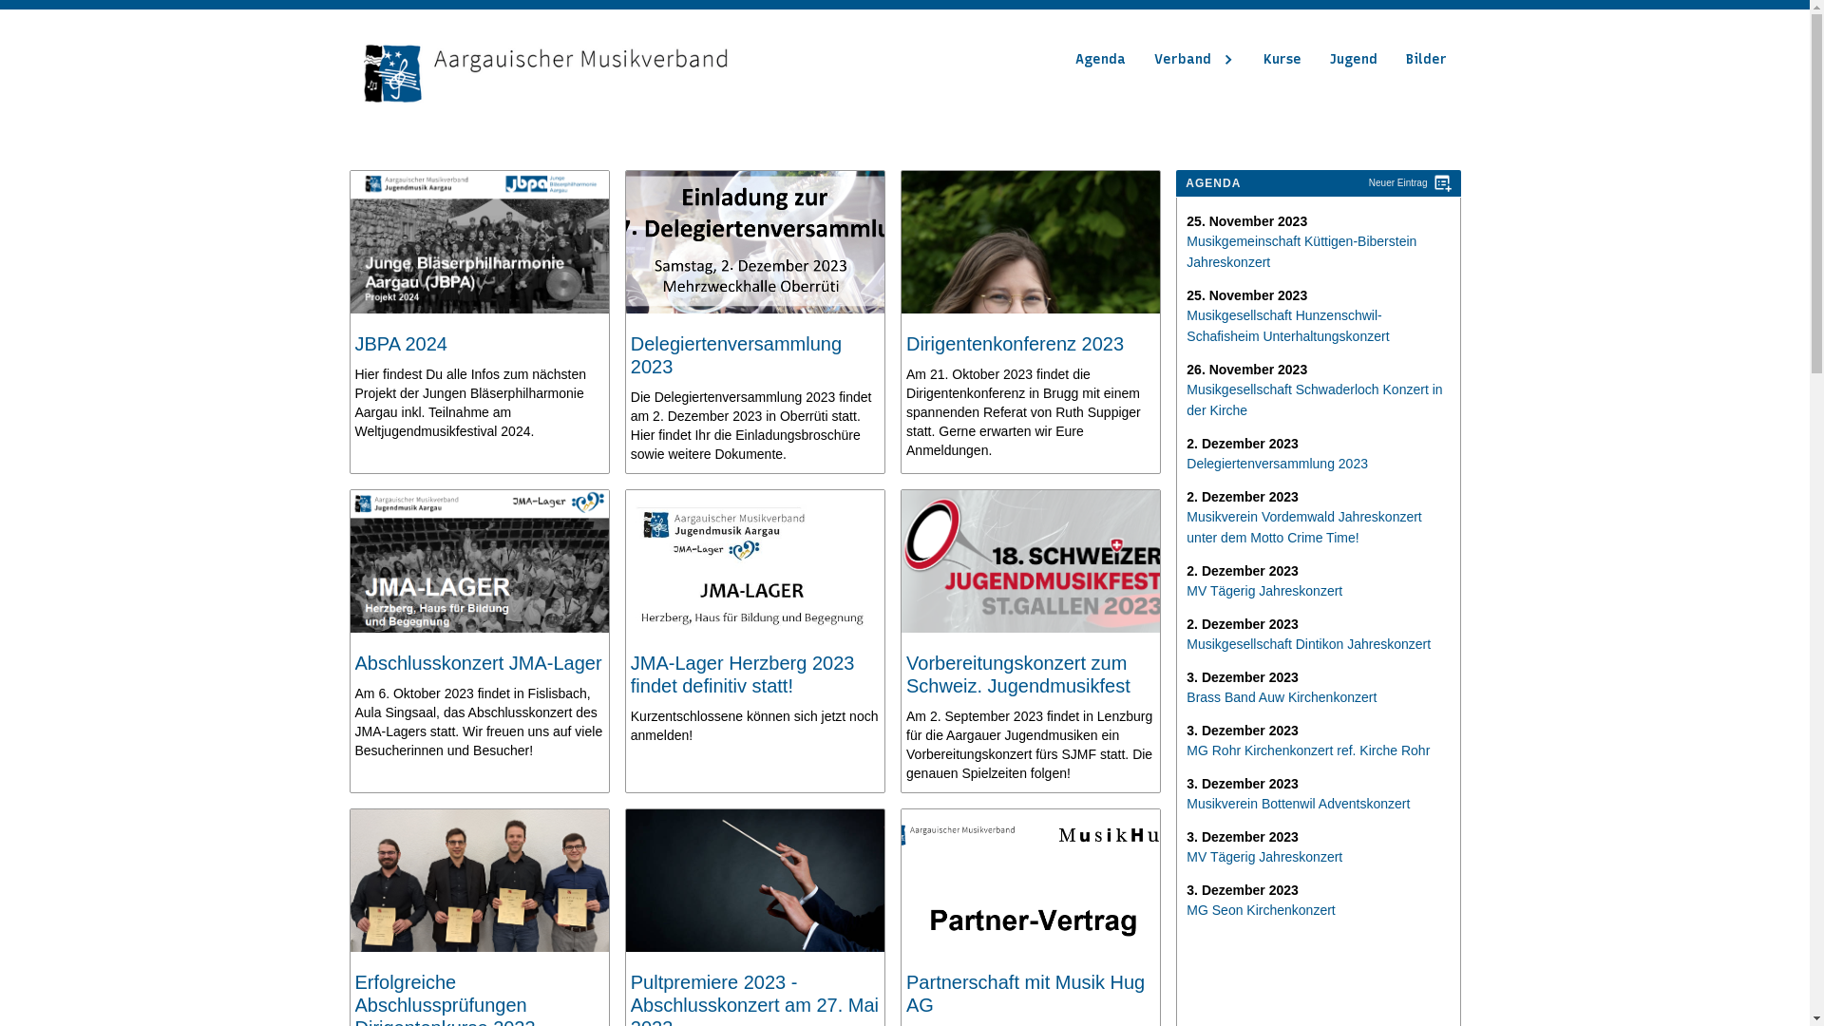  Describe the element at coordinates (1353, 60) in the screenshot. I see `Jugend` at that location.